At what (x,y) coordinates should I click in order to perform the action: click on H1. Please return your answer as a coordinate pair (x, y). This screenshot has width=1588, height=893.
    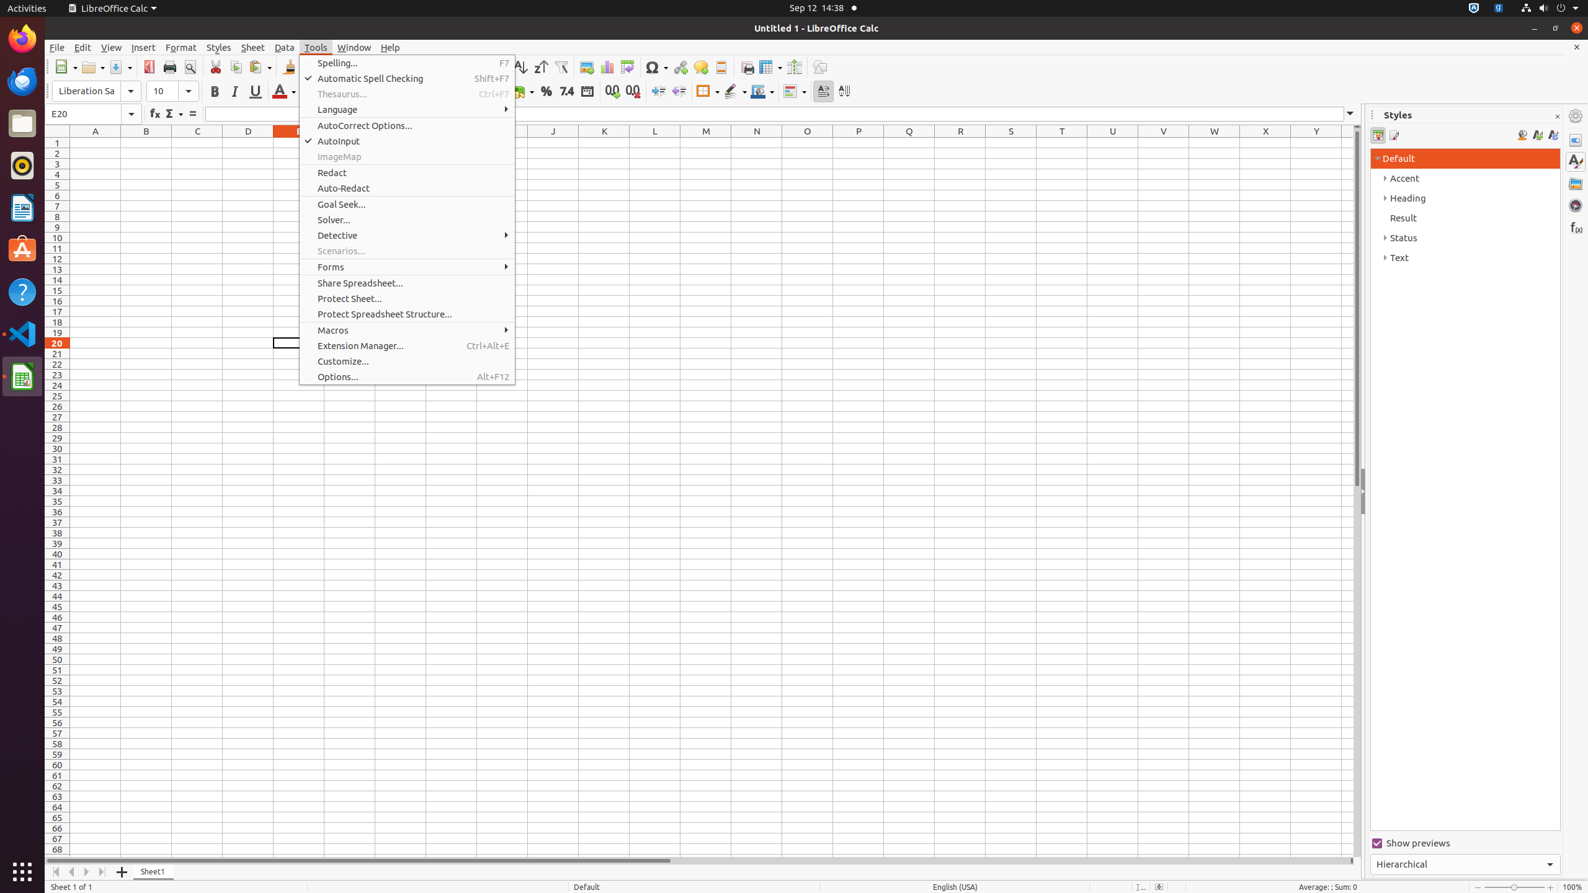
    Looking at the image, I should click on (452, 143).